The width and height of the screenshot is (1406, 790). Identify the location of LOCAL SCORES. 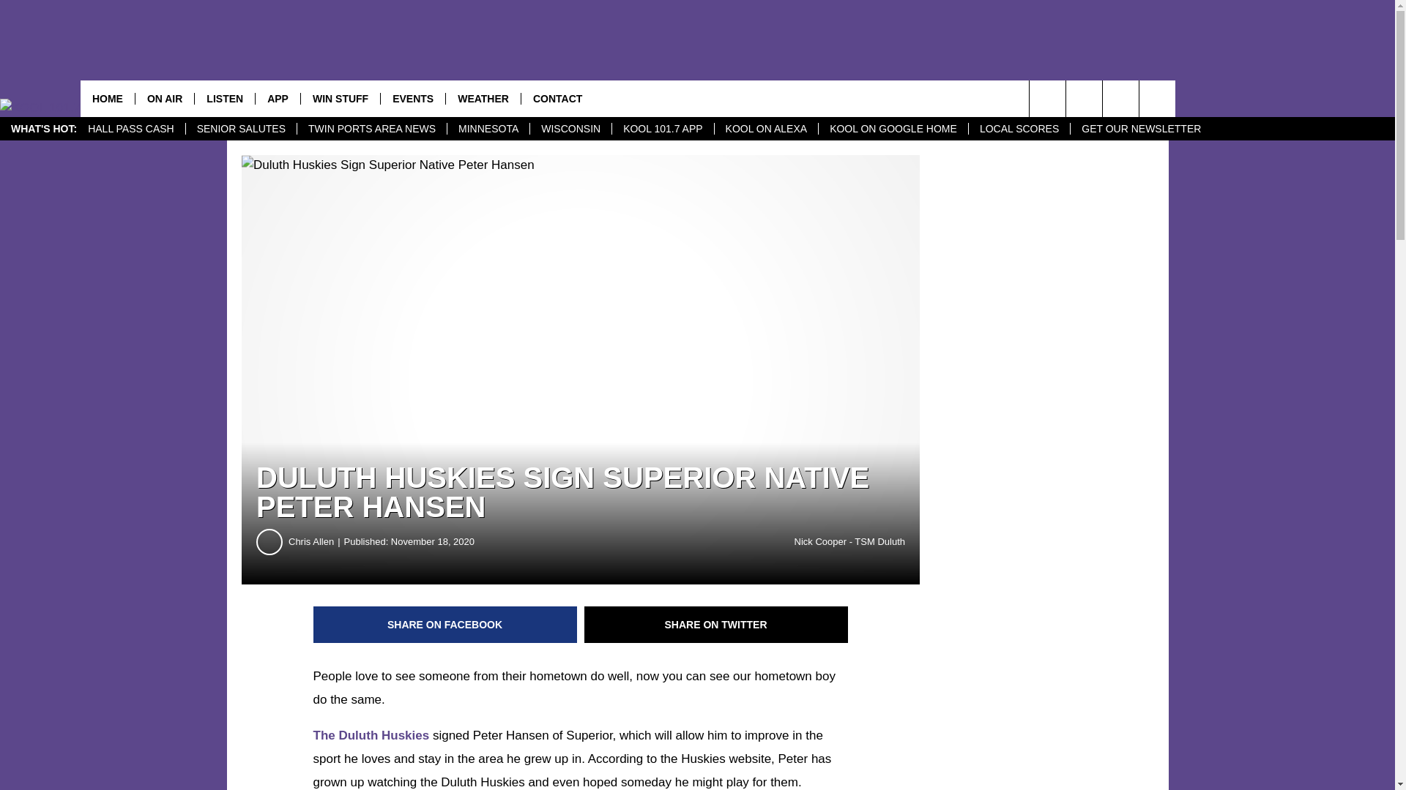
(1019, 129).